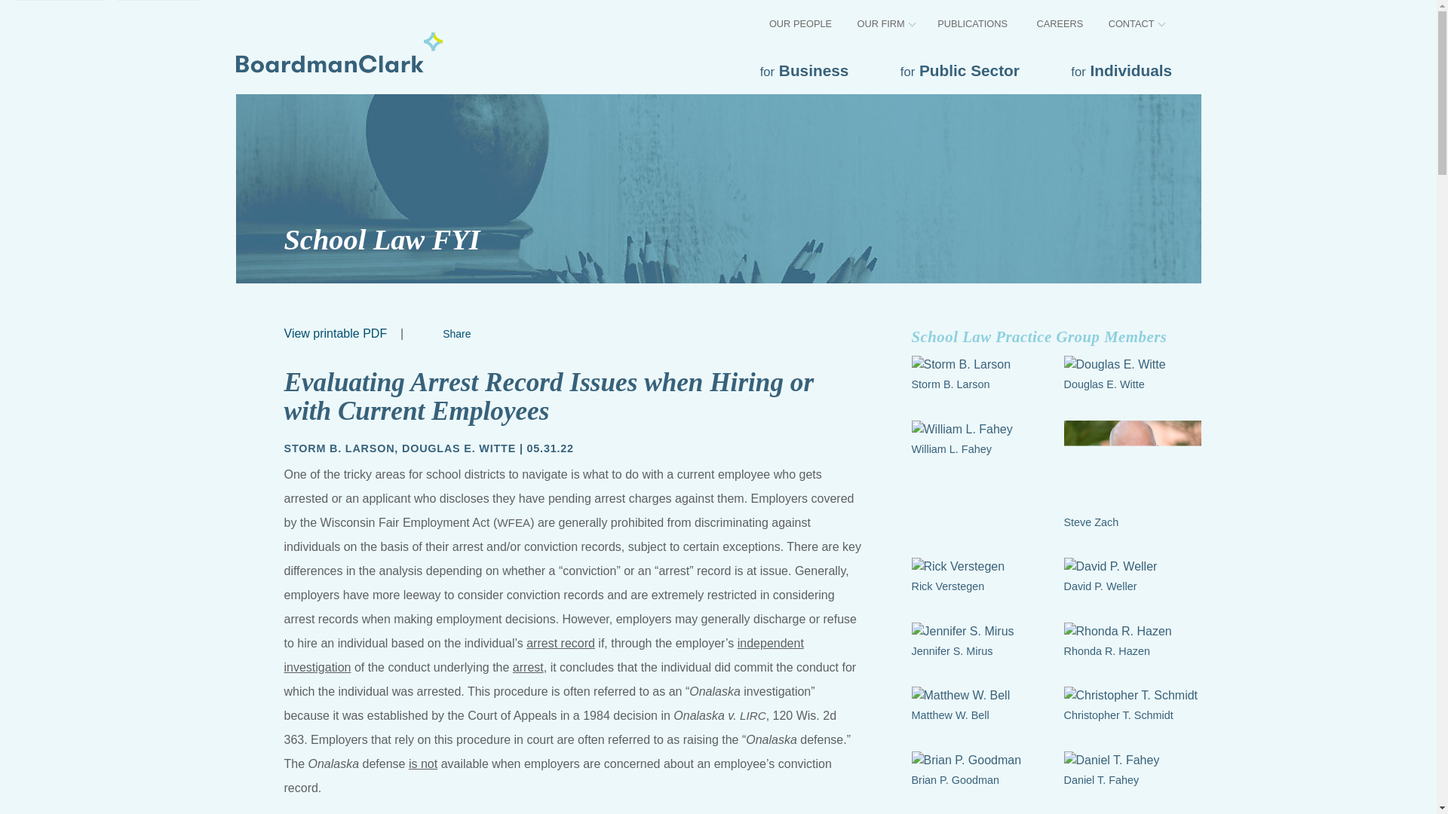 The image size is (1448, 814). Describe the element at coordinates (968, 71) in the screenshot. I see `for Public Sector` at that location.